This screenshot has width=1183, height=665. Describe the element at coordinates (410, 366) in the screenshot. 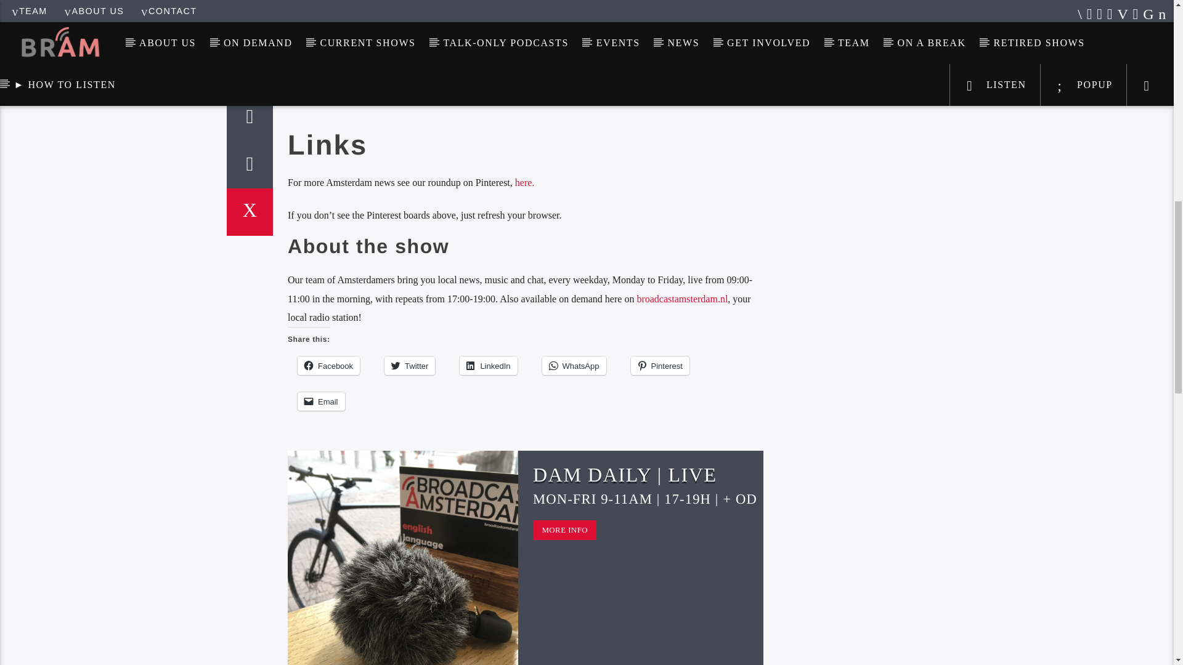

I see `Click to share on Twitter` at that location.